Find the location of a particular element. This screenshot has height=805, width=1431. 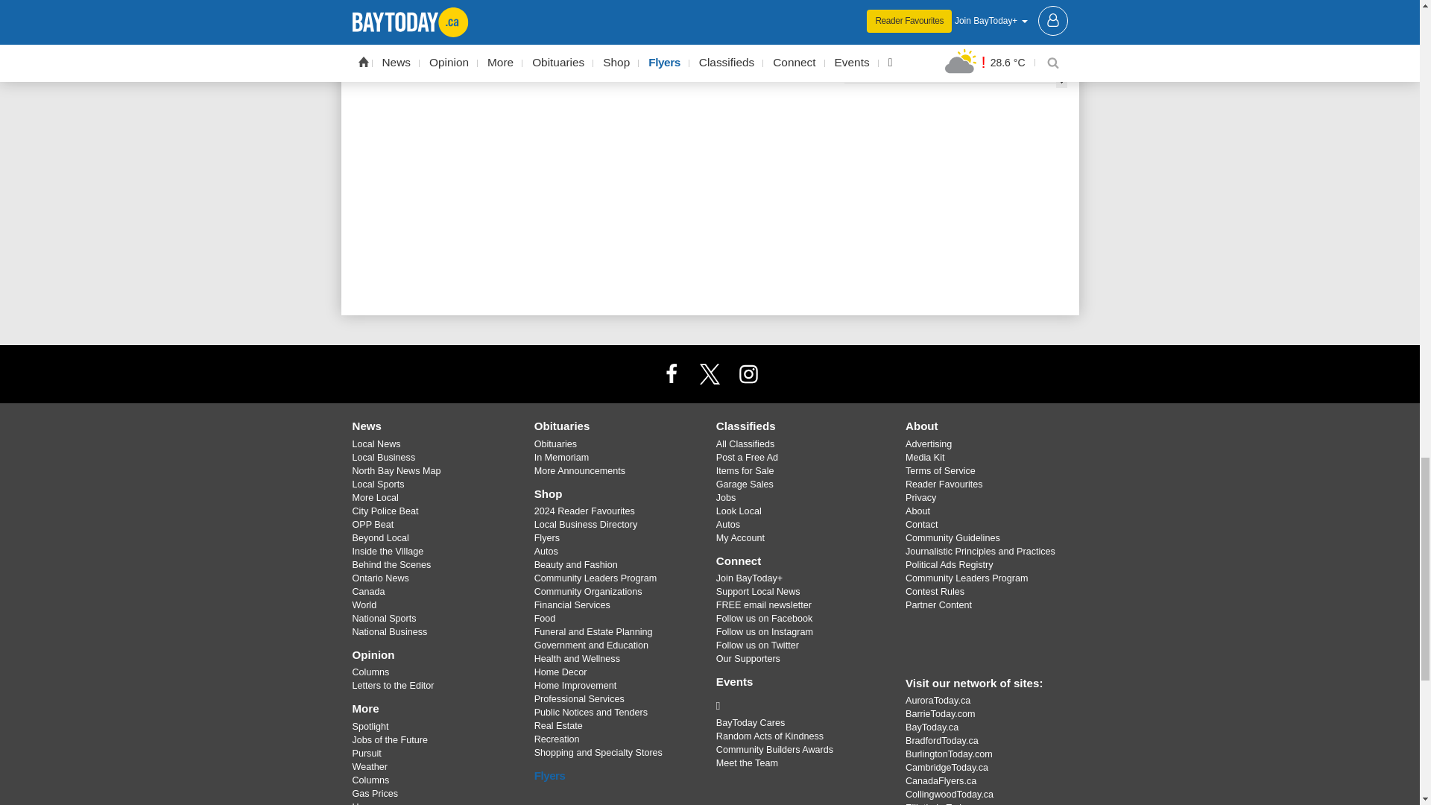

BayToday Cares is located at coordinates (799, 705).